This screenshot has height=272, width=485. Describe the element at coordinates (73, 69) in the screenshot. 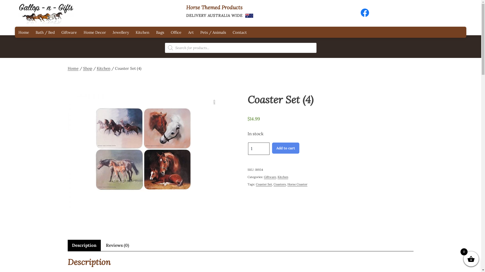

I see `Home` at that location.